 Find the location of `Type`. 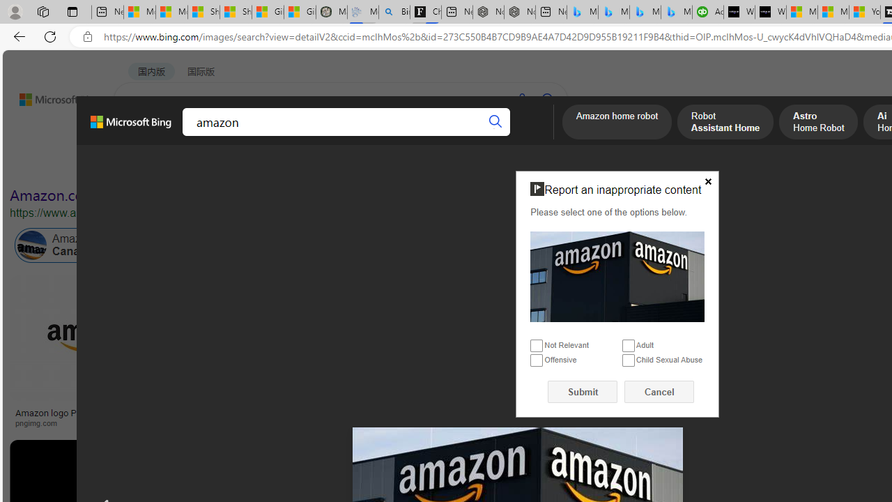

Type is located at coordinates (261, 166).